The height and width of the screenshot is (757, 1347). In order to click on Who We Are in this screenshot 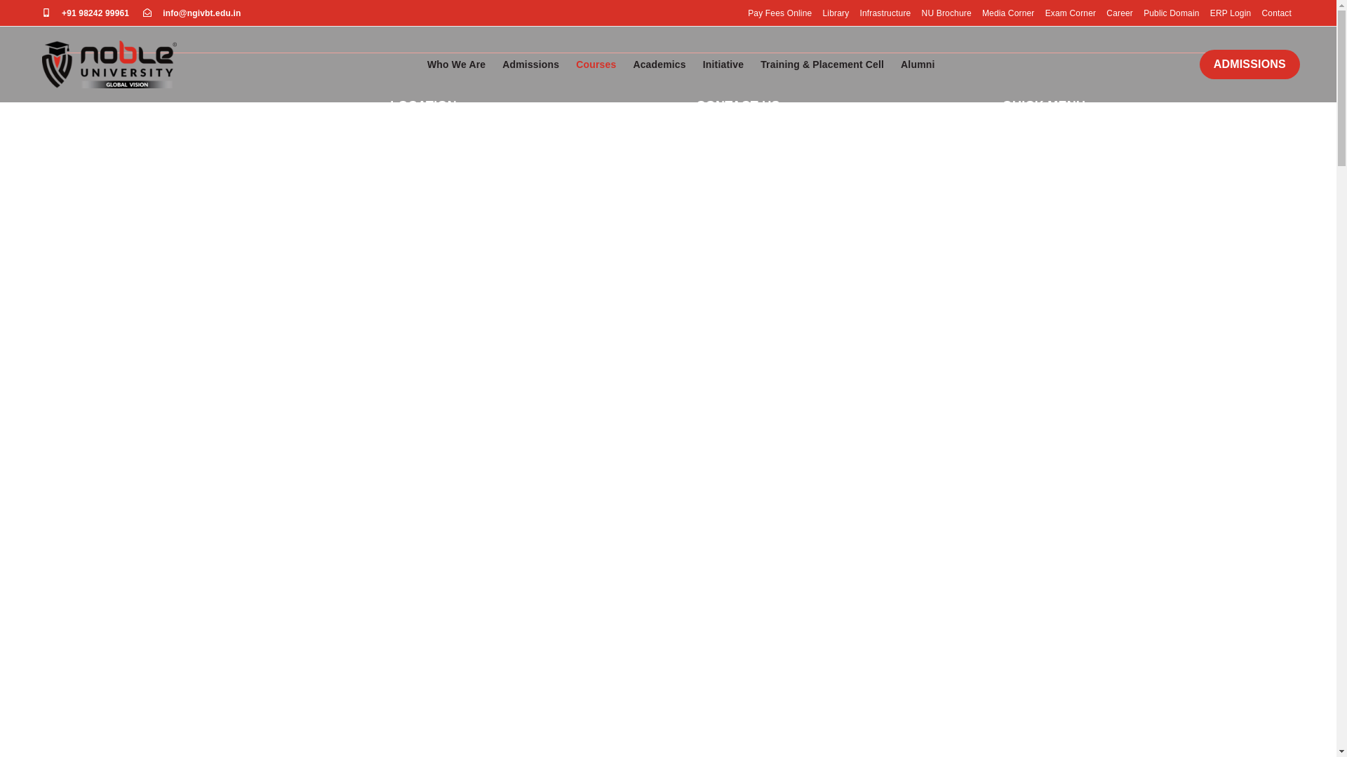, I will do `click(456, 64)`.